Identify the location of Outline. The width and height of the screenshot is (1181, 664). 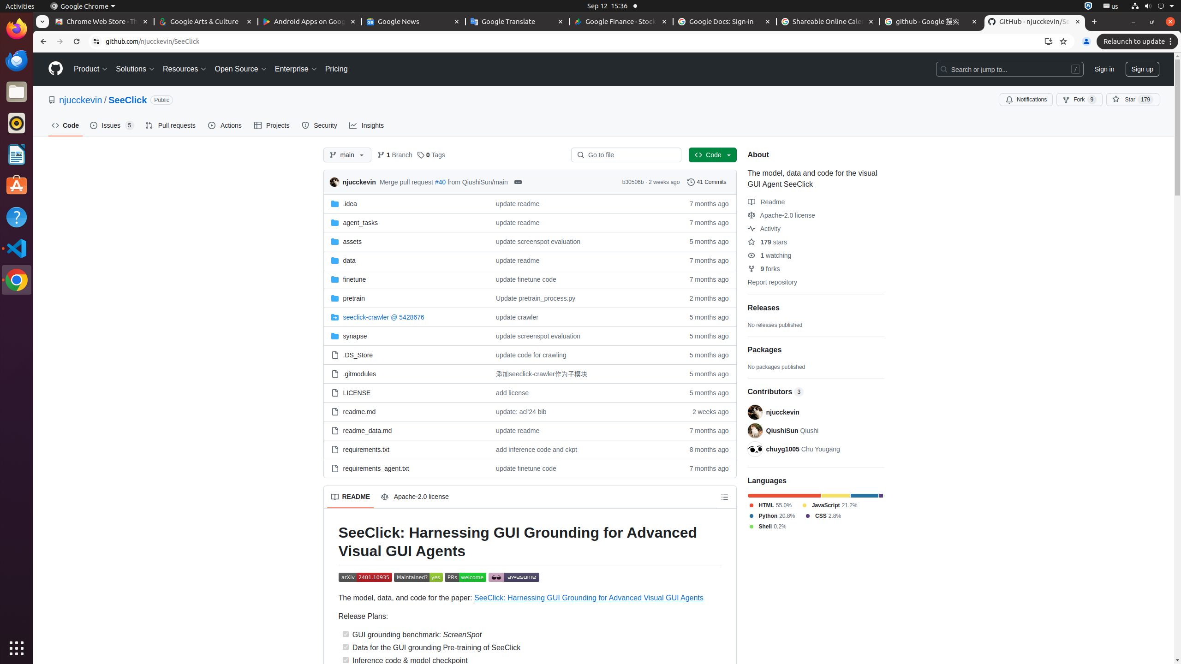
(724, 497).